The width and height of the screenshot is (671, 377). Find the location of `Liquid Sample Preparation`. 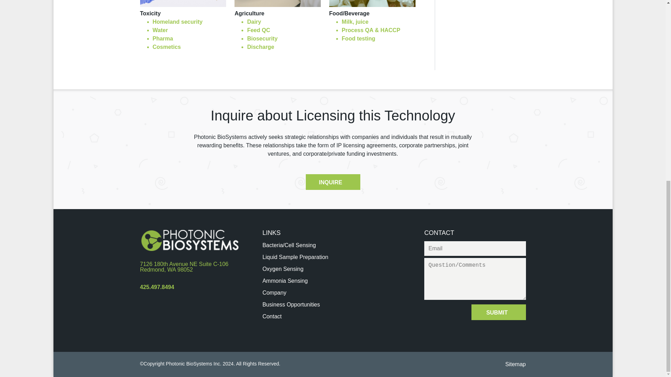

Liquid Sample Preparation is located at coordinates (332, 182).